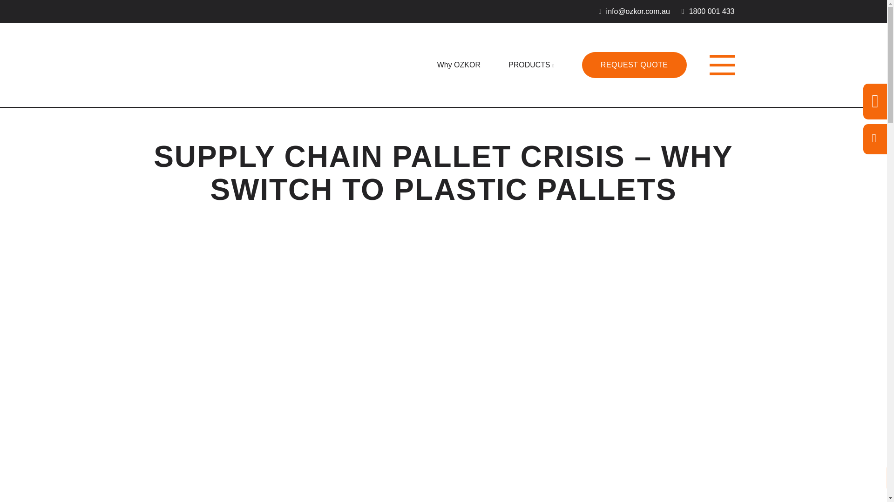  What do you see at coordinates (531, 64) in the screenshot?
I see `PRODUCTS` at bounding box center [531, 64].